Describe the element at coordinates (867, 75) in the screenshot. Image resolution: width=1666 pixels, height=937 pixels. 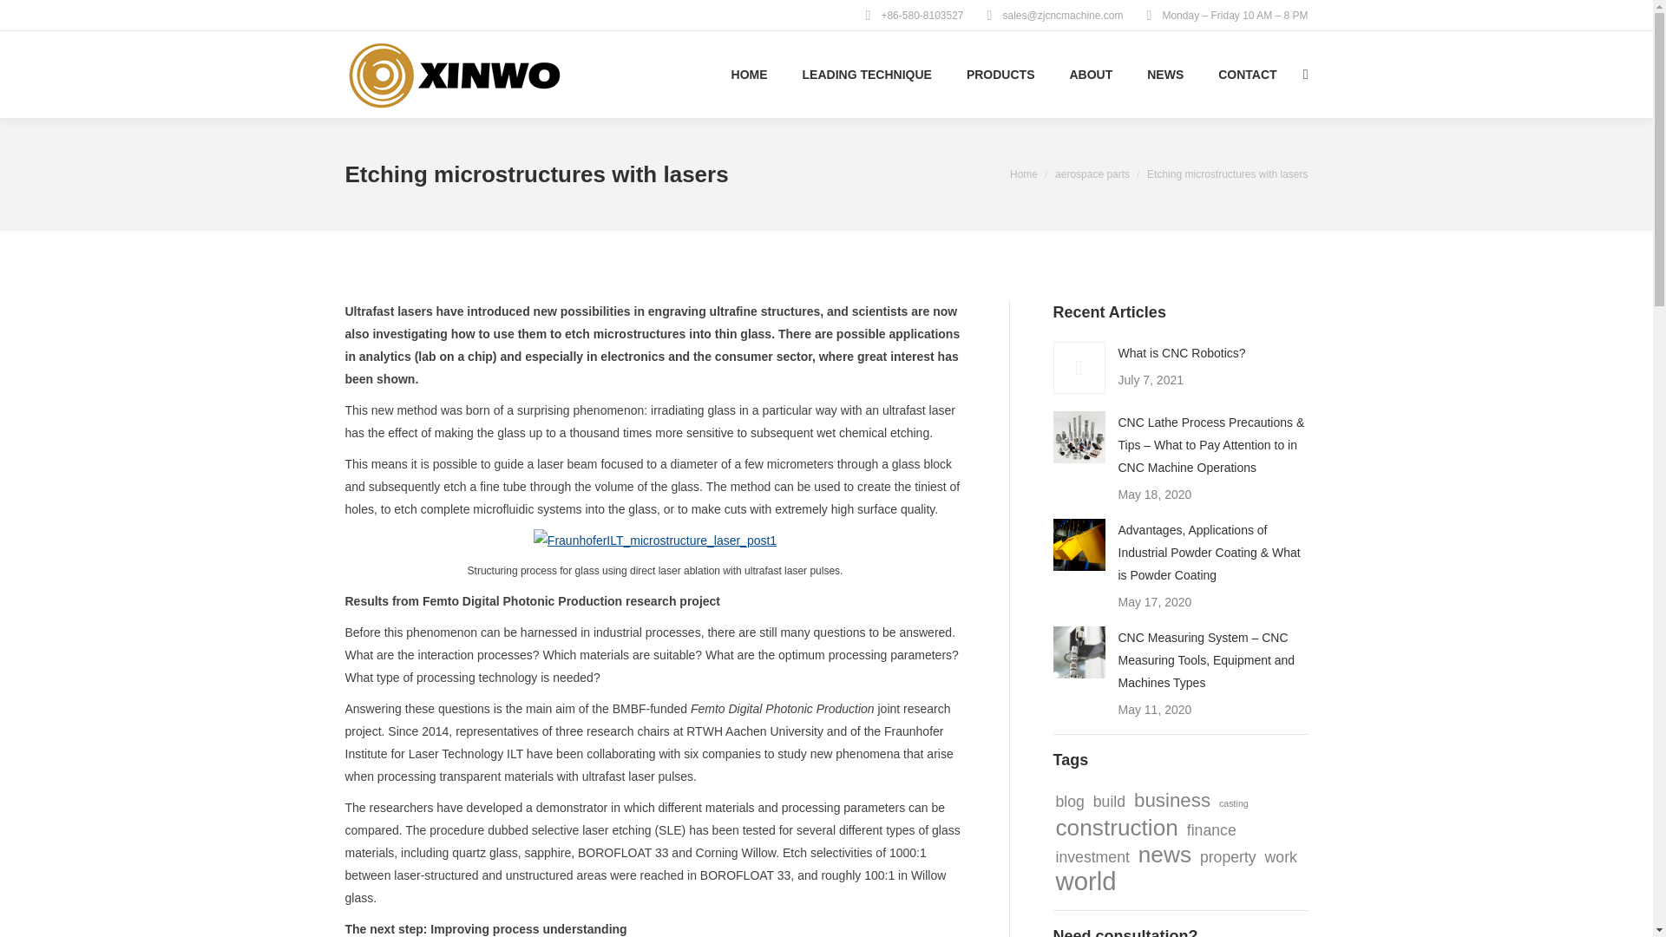
I see `LEADING TECHNIQUE` at that location.